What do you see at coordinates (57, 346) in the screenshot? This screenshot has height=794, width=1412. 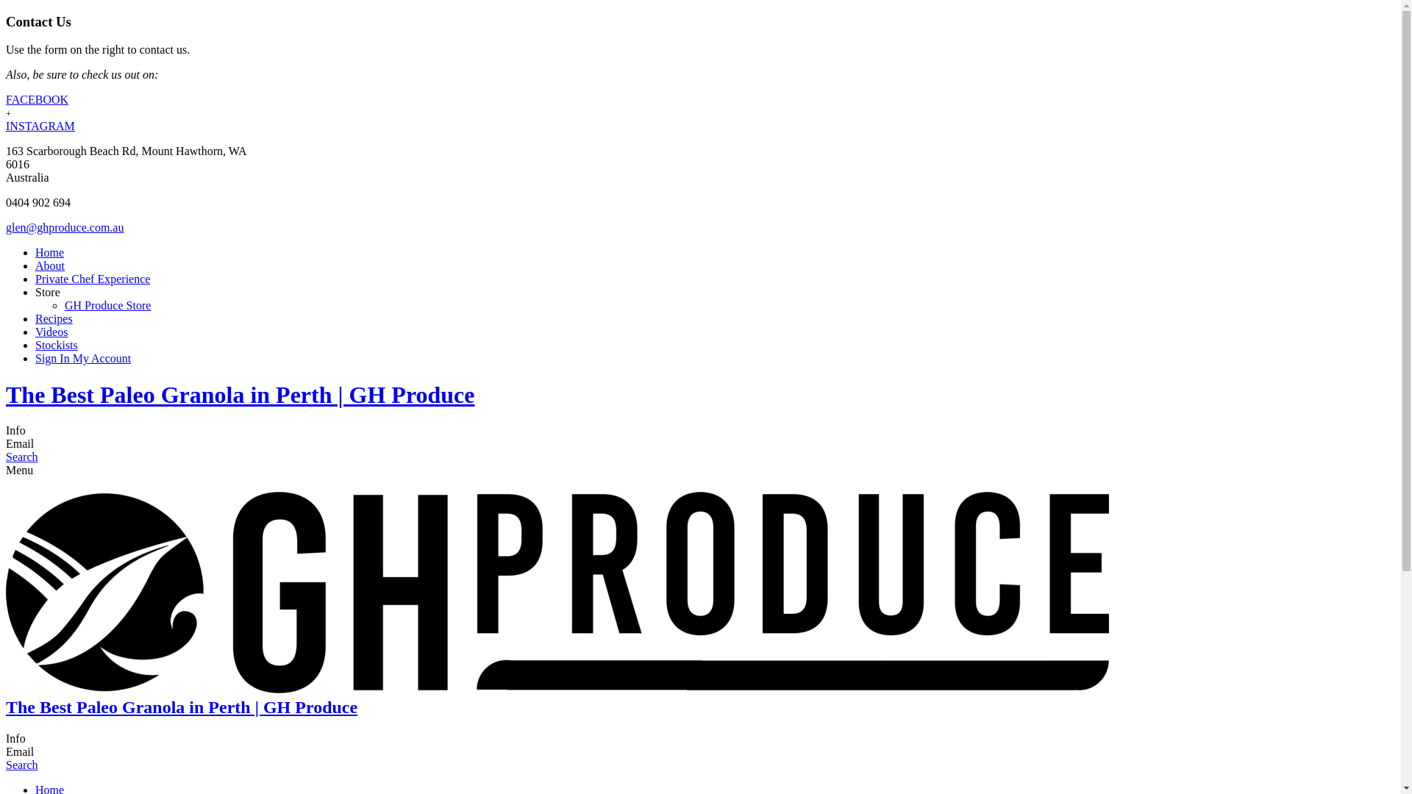 I see `Stockists` at bounding box center [57, 346].